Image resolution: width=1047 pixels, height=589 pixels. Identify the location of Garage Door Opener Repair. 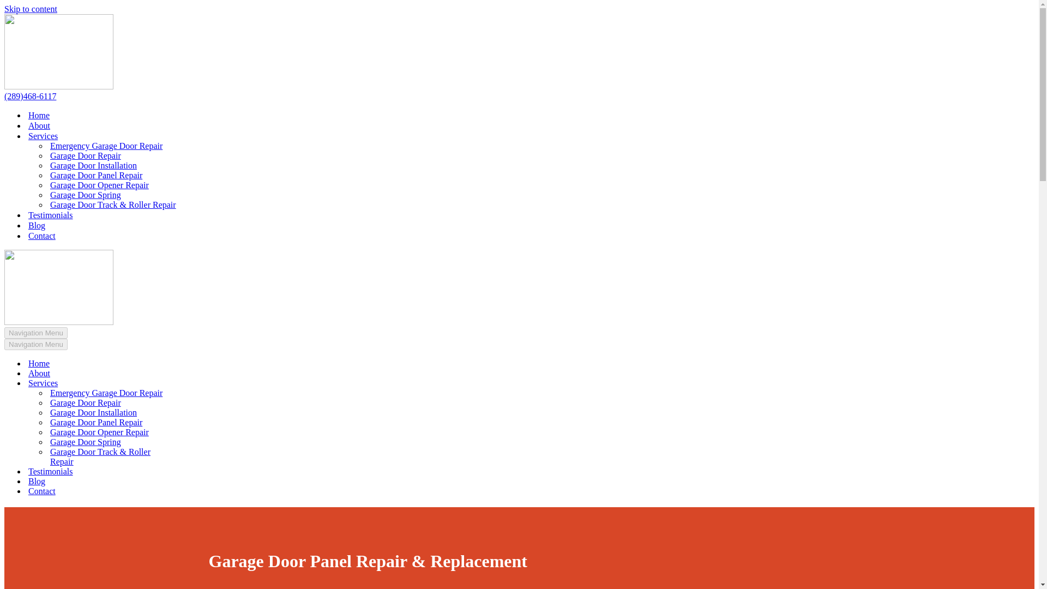
(124, 432).